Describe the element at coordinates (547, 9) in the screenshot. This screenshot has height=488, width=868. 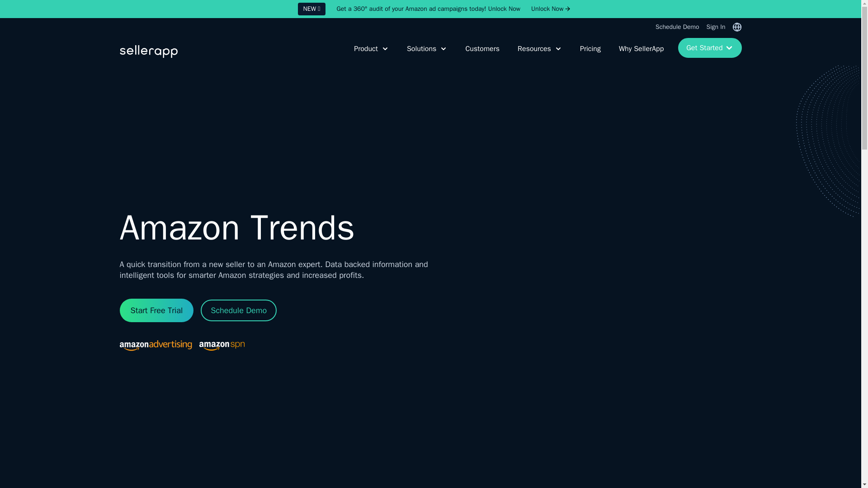
I see `Unlock Now` at that location.